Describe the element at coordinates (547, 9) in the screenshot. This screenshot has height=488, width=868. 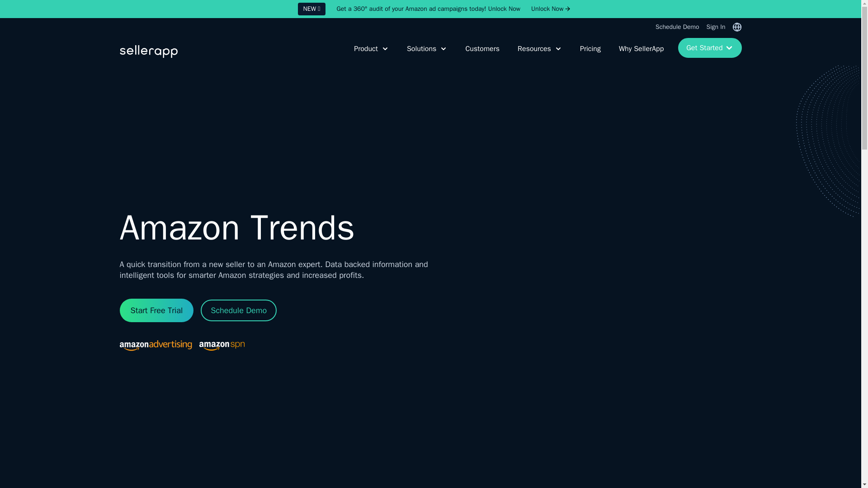
I see `Unlock Now` at that location.